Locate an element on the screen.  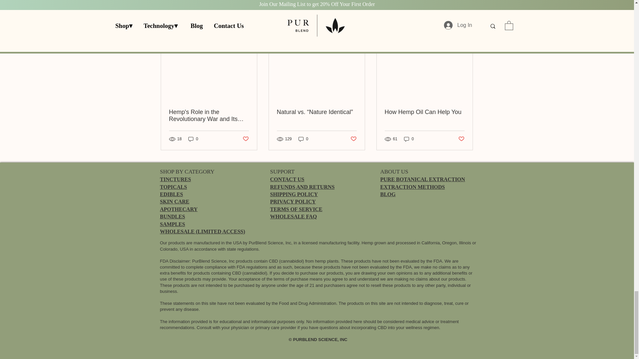
Post not marked as liked is located at coordinates (461, 139).